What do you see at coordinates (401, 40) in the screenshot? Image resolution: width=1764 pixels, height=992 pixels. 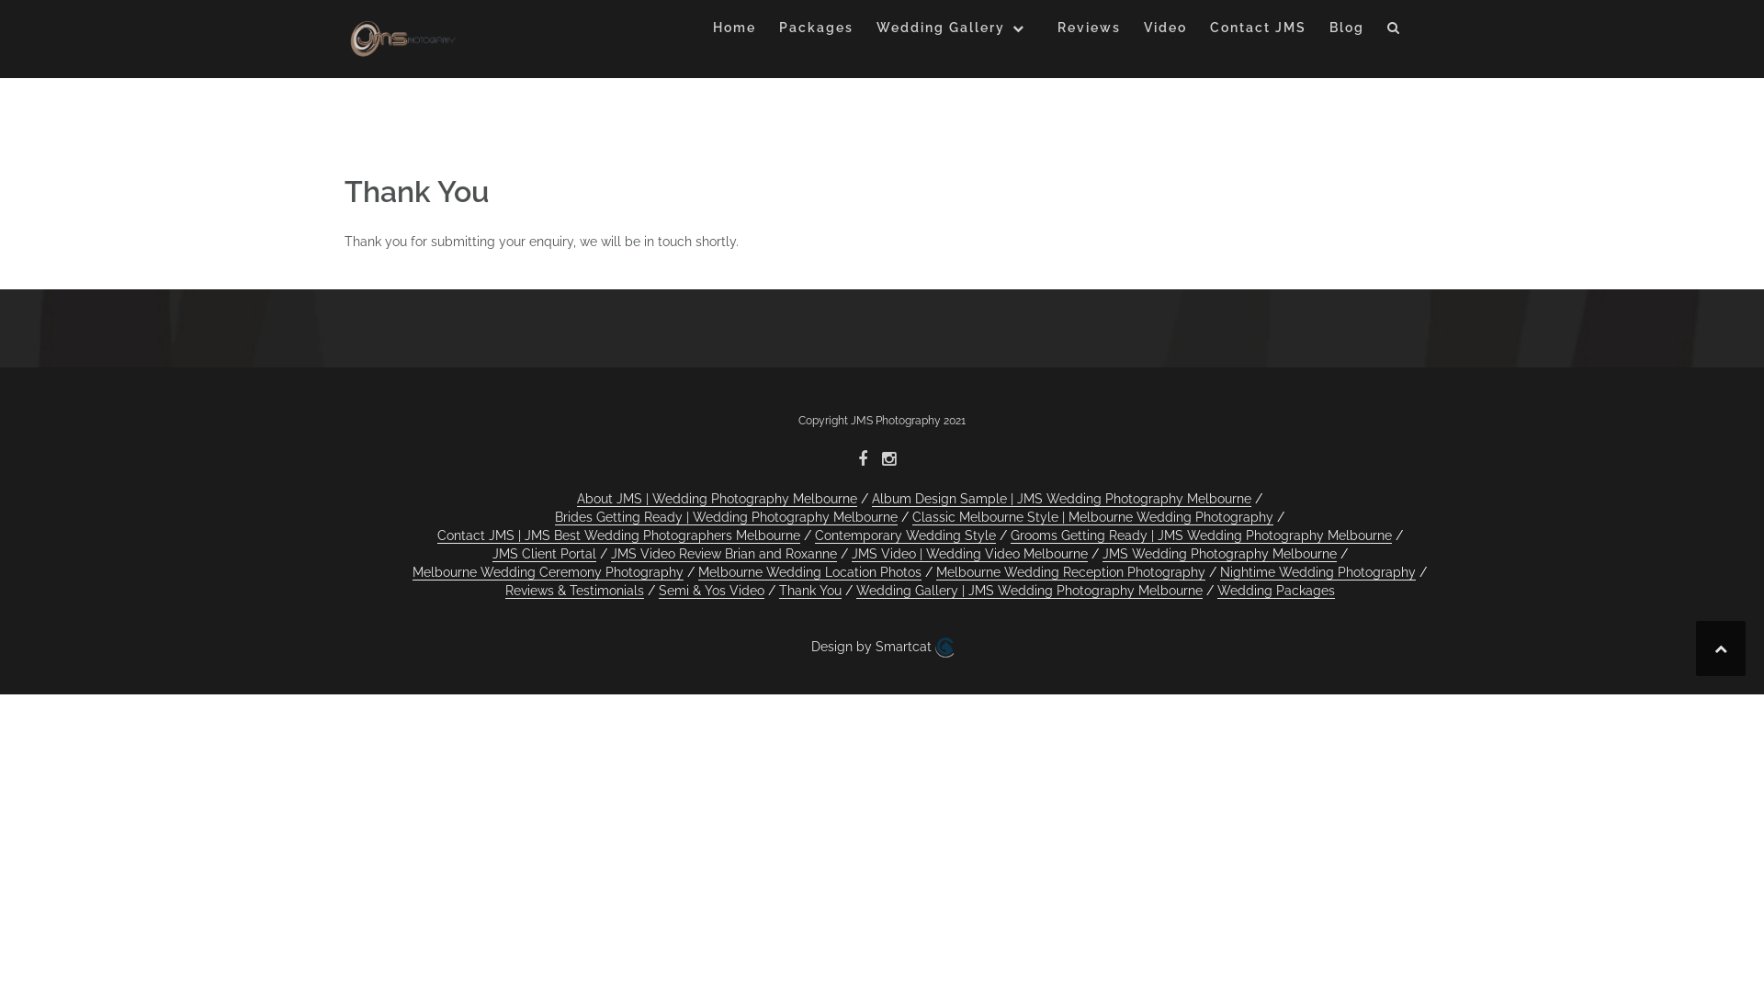 I see `JMS Photography` at bounding box center [401, 40].